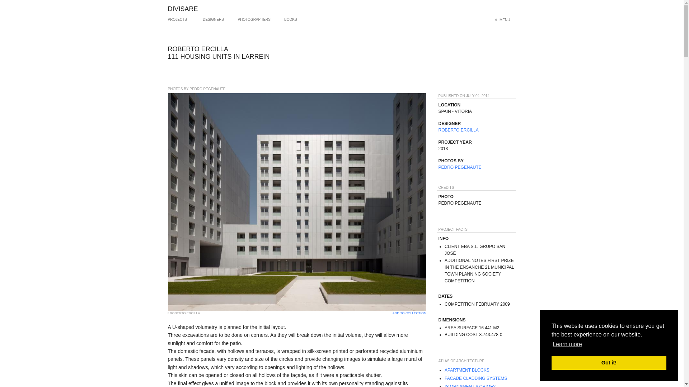 Image resolution: width=689 pixels, height=387 pixels. Describe the element at coordinates (609, 363) in the screenshot. I see `Got it!` at that location.